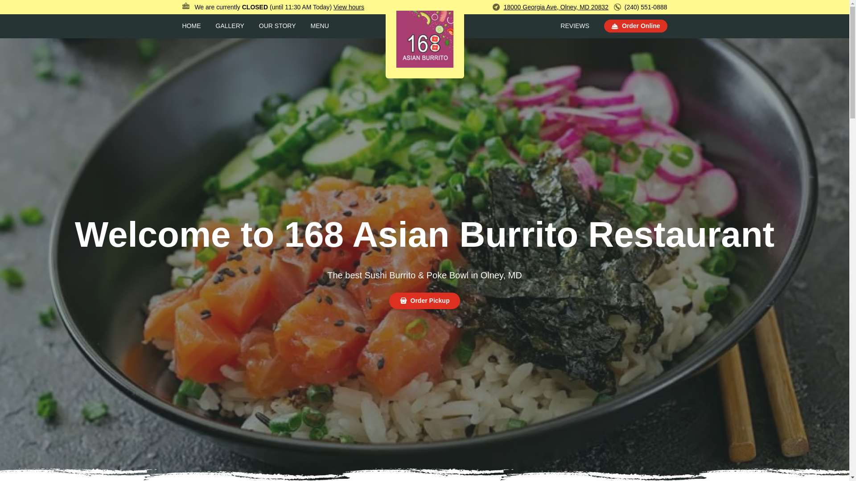  I want to click on GALLERY, so click(230, 26).